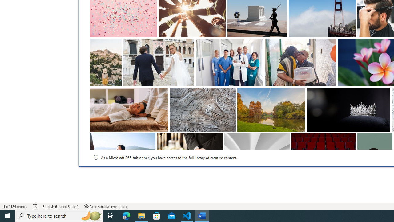 The height and width of the screenshot is (222, 394). Describe the element at coordinates (202, 216) in the screenshot. I see `Word - 1 running window` at that location.